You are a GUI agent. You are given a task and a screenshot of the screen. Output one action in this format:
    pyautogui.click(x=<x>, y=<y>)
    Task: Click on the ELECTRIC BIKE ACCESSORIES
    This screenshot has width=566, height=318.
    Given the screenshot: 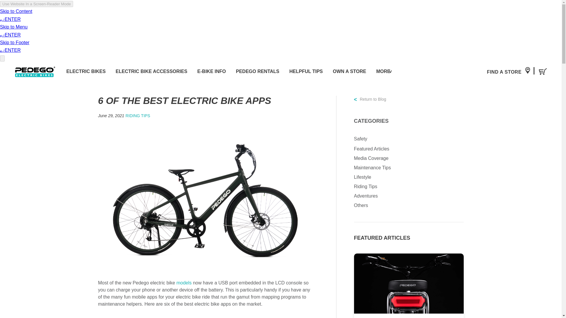 What is the action you would take?
    pyautogui.click(x=151, y=71)
    